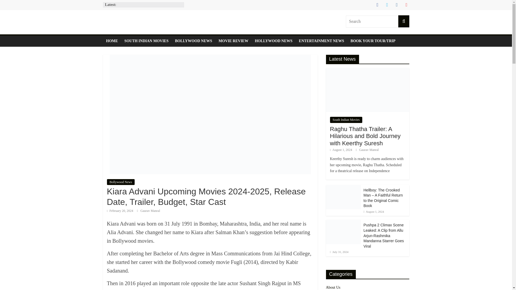 The width and height of the screenshot is (516, 290). What do you see at coordinates (112, 41) in the screenshot?
I see `HOME` at bounding box center [112, 41].